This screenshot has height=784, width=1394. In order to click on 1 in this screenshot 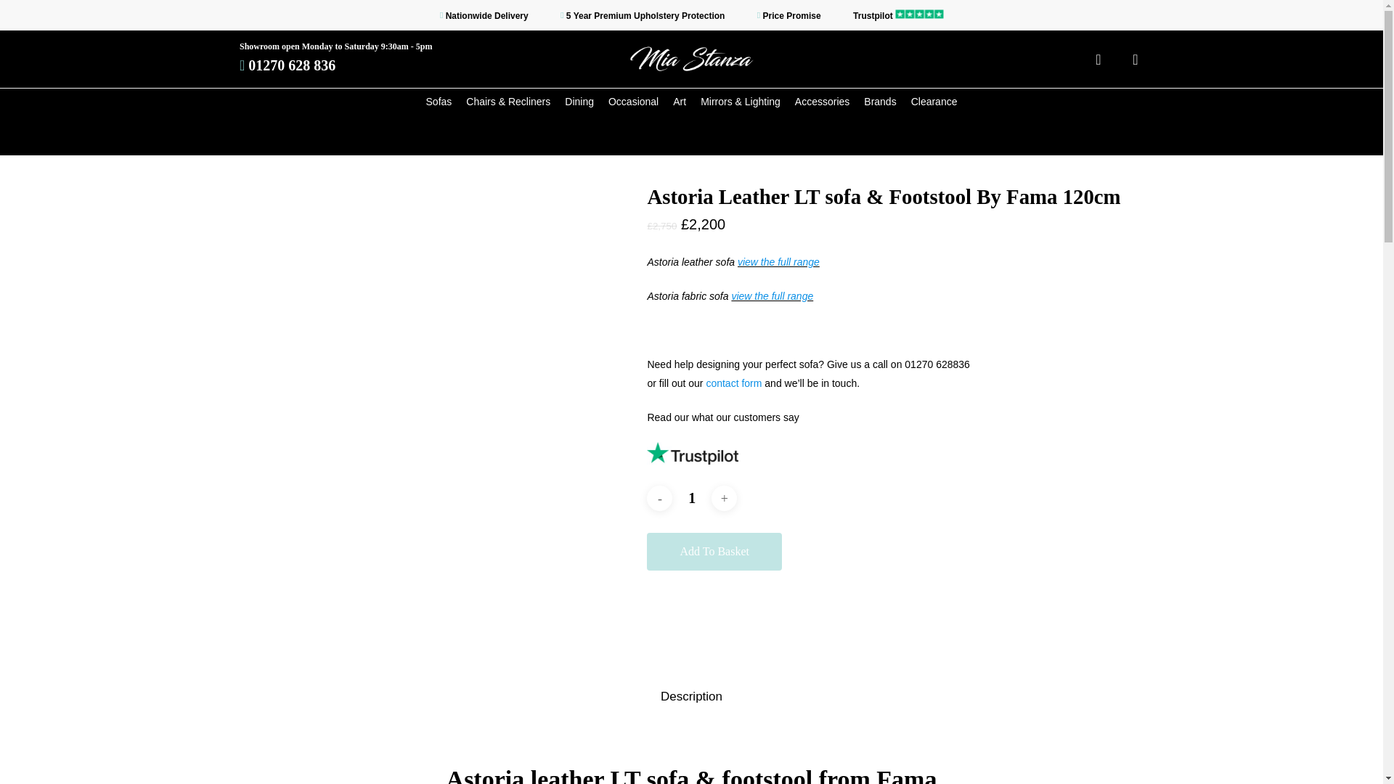, I will do `click(691, 498)`.